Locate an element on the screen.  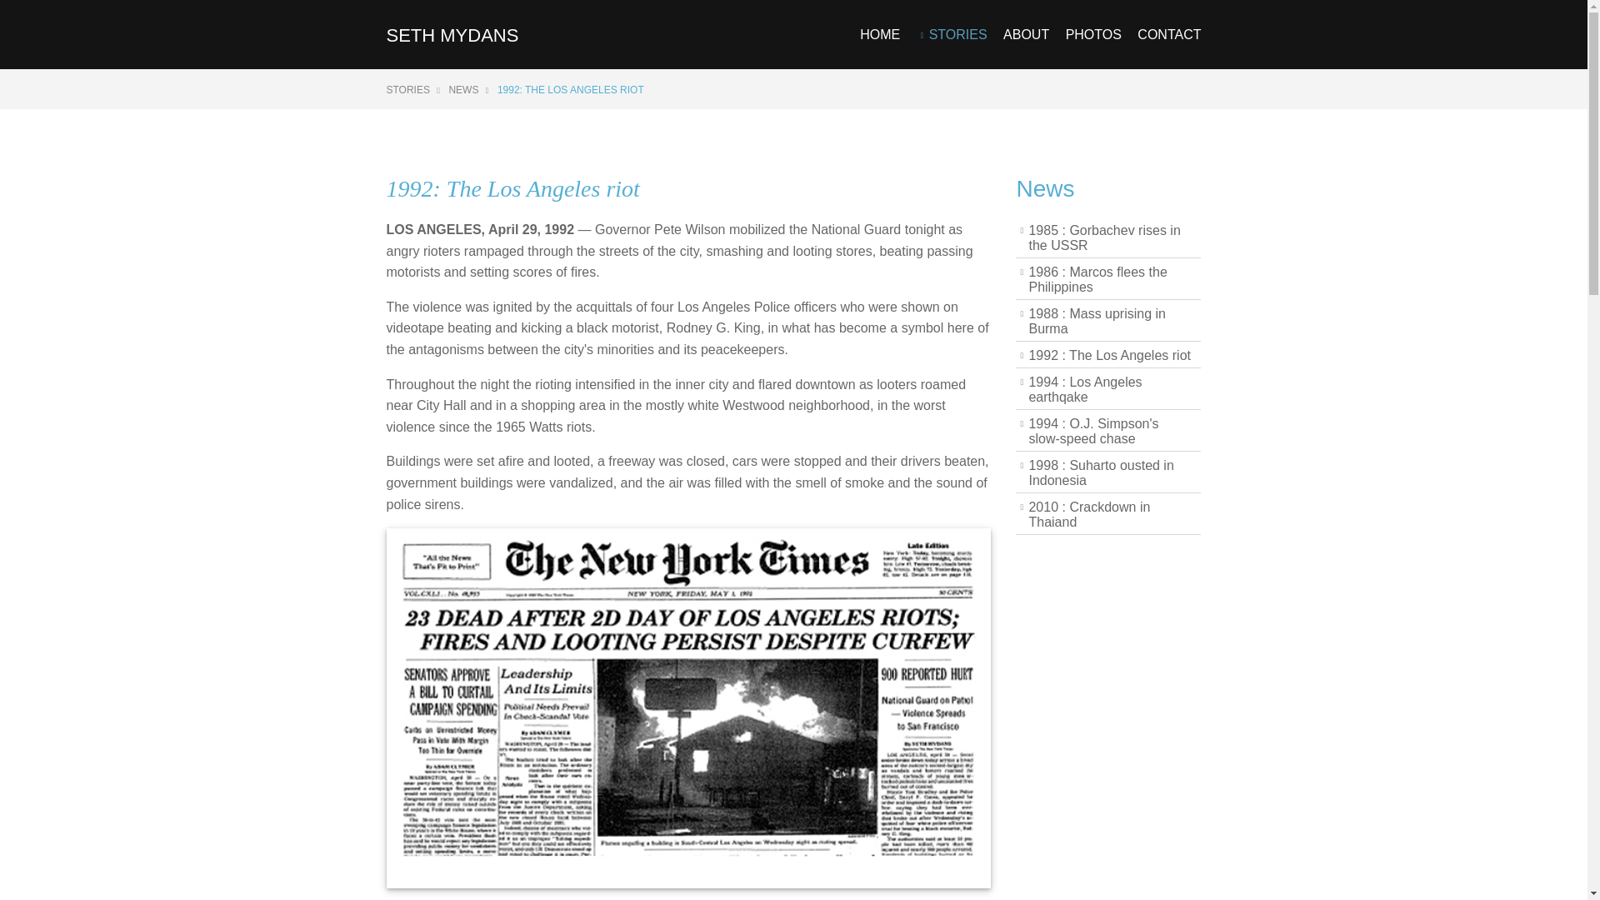
1992 : The Los Angeles riot is located at coordinates (1108, 355).